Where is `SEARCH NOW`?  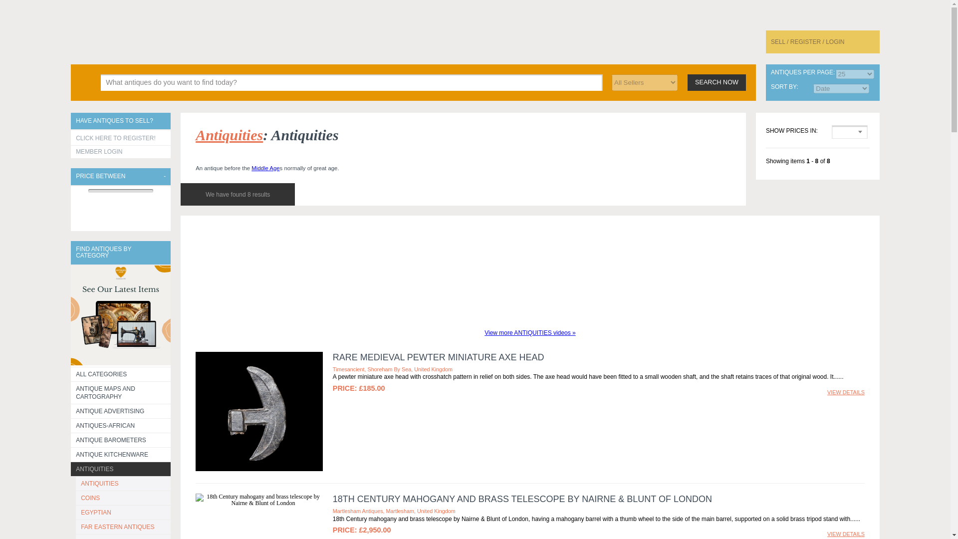 SEARCH NOW is located at coordinates (717, 82).